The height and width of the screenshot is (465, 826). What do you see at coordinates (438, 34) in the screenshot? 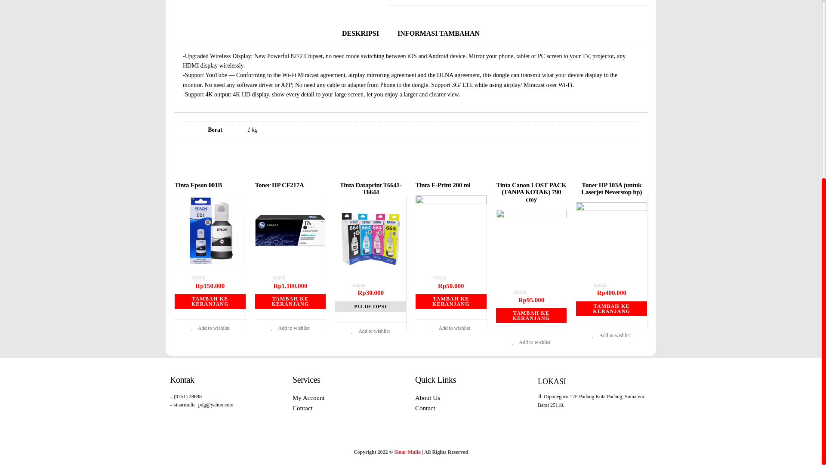
I see `INFORMASI TAMBAHAN` at bounding box center [438, 34].